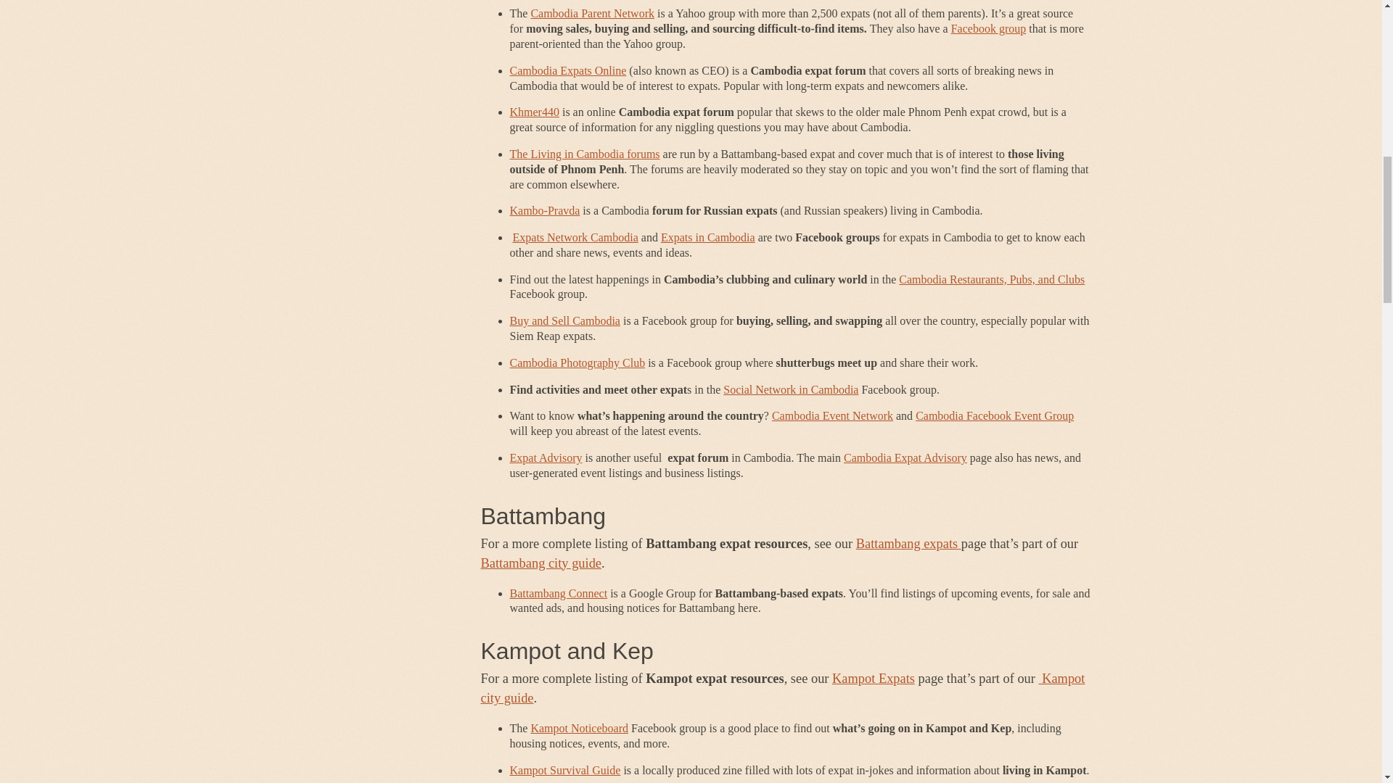  I want to click on Cambodia Photography Club, so click(577, 362).